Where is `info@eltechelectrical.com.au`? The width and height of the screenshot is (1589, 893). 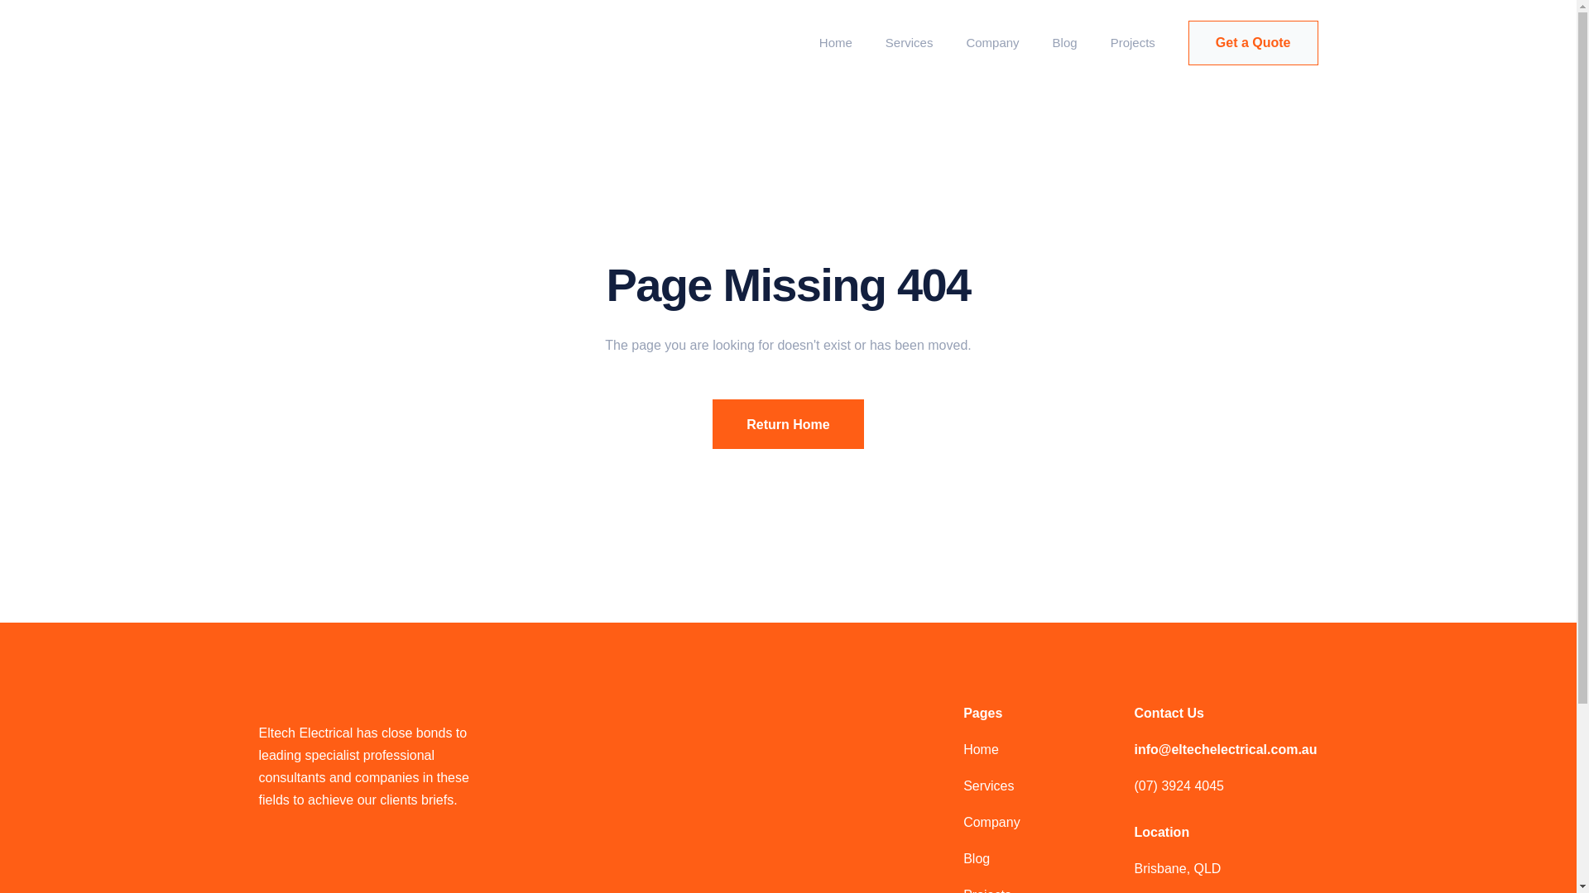
info@eltechelectrical.com.au is located at coordinates (1225, 749).